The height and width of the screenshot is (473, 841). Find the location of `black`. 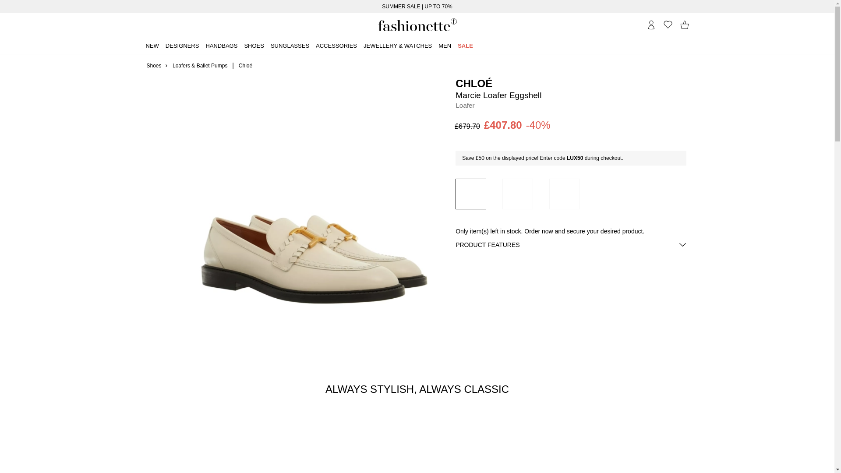

black is located at coordinates (564, 194).